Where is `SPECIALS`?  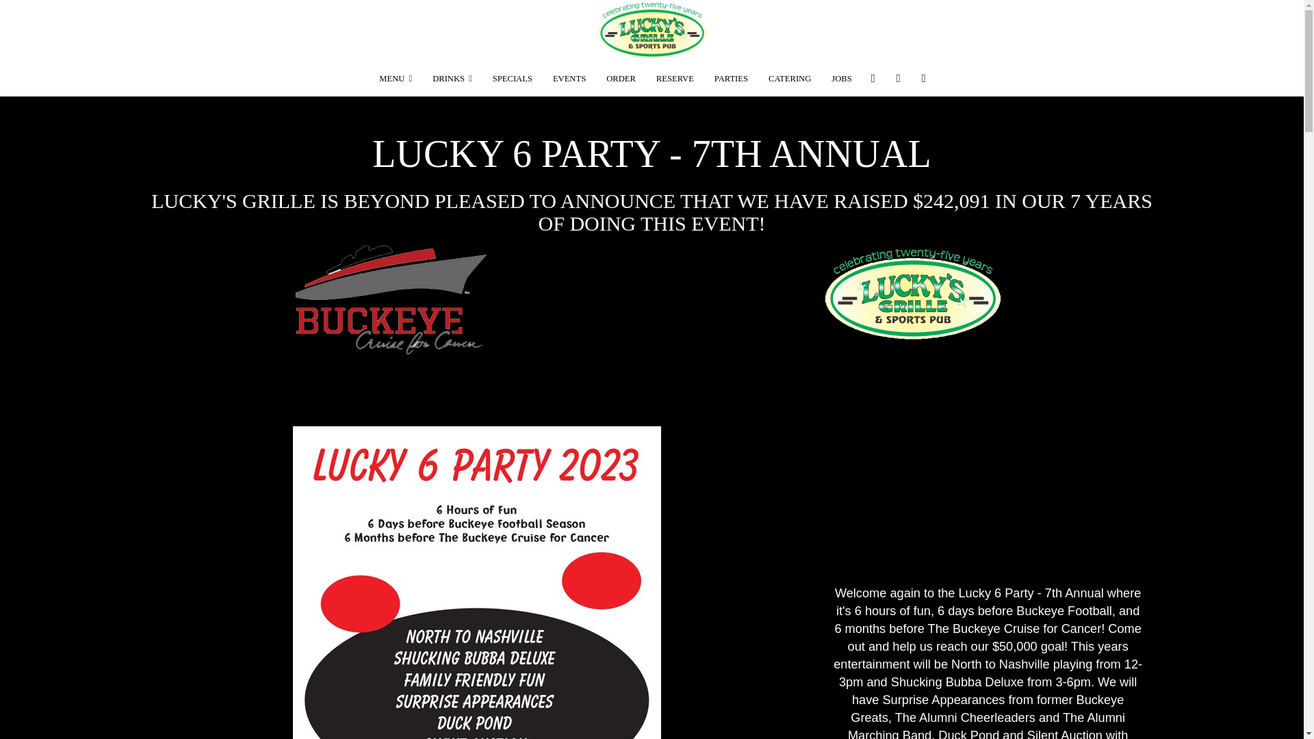 SPECIALS is located at coordinates (512, 78).